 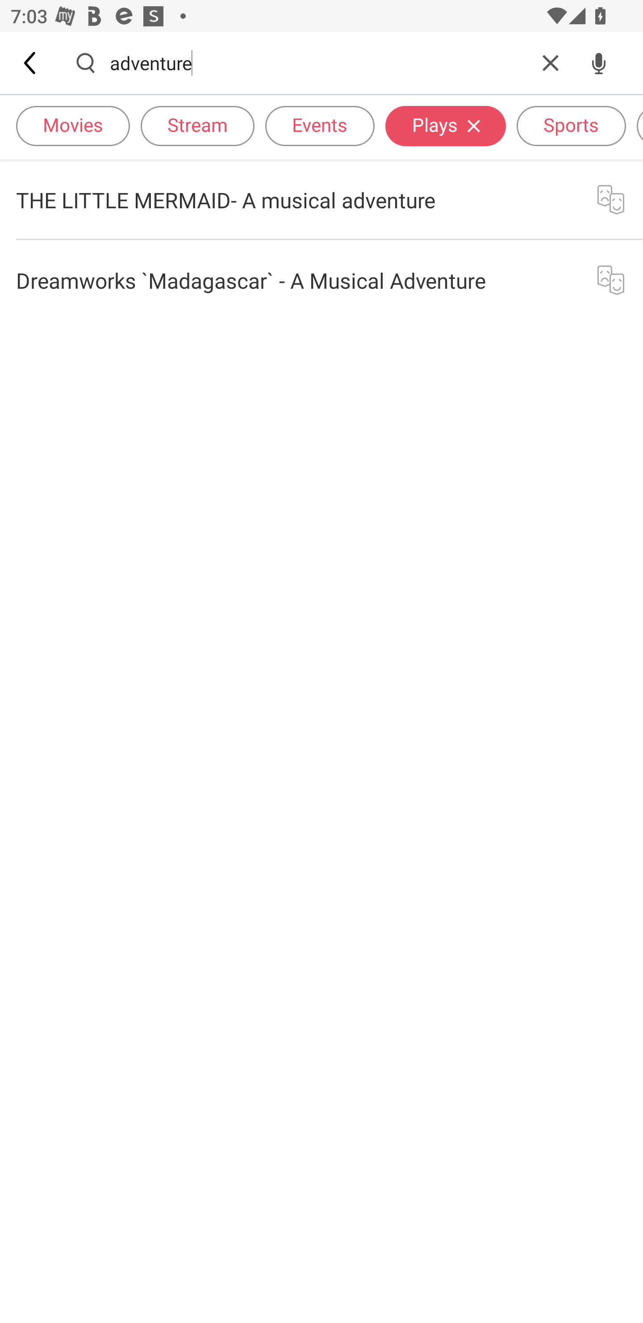 I want to click on Sports, so click(x=571, y=125).